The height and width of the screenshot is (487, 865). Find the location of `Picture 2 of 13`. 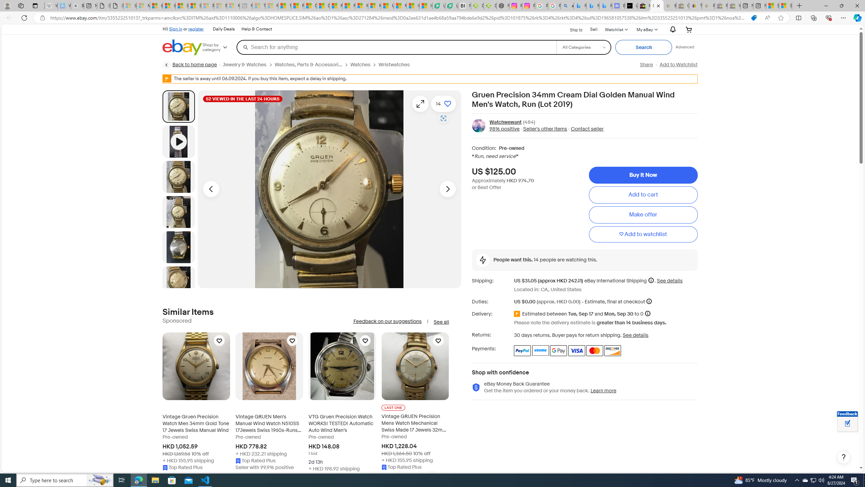

Picture 2 of 13 is located at coordinates (178, 177).